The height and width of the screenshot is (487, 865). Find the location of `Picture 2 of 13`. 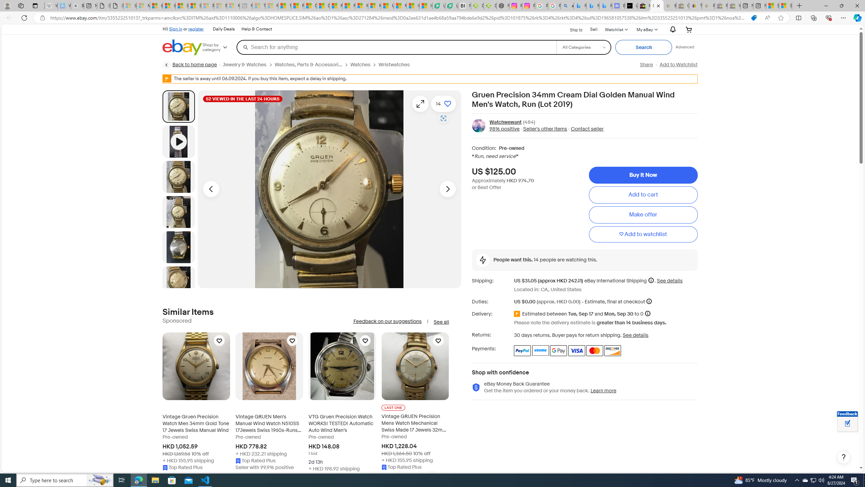

Picture 2 of 13 is located at coordinates (178, 177).